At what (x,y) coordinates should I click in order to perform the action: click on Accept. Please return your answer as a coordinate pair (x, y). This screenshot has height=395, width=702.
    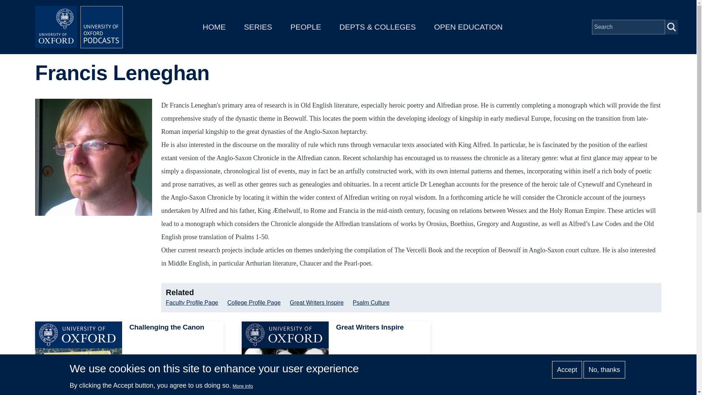
    Looking at the image, I should click on (258, 27).